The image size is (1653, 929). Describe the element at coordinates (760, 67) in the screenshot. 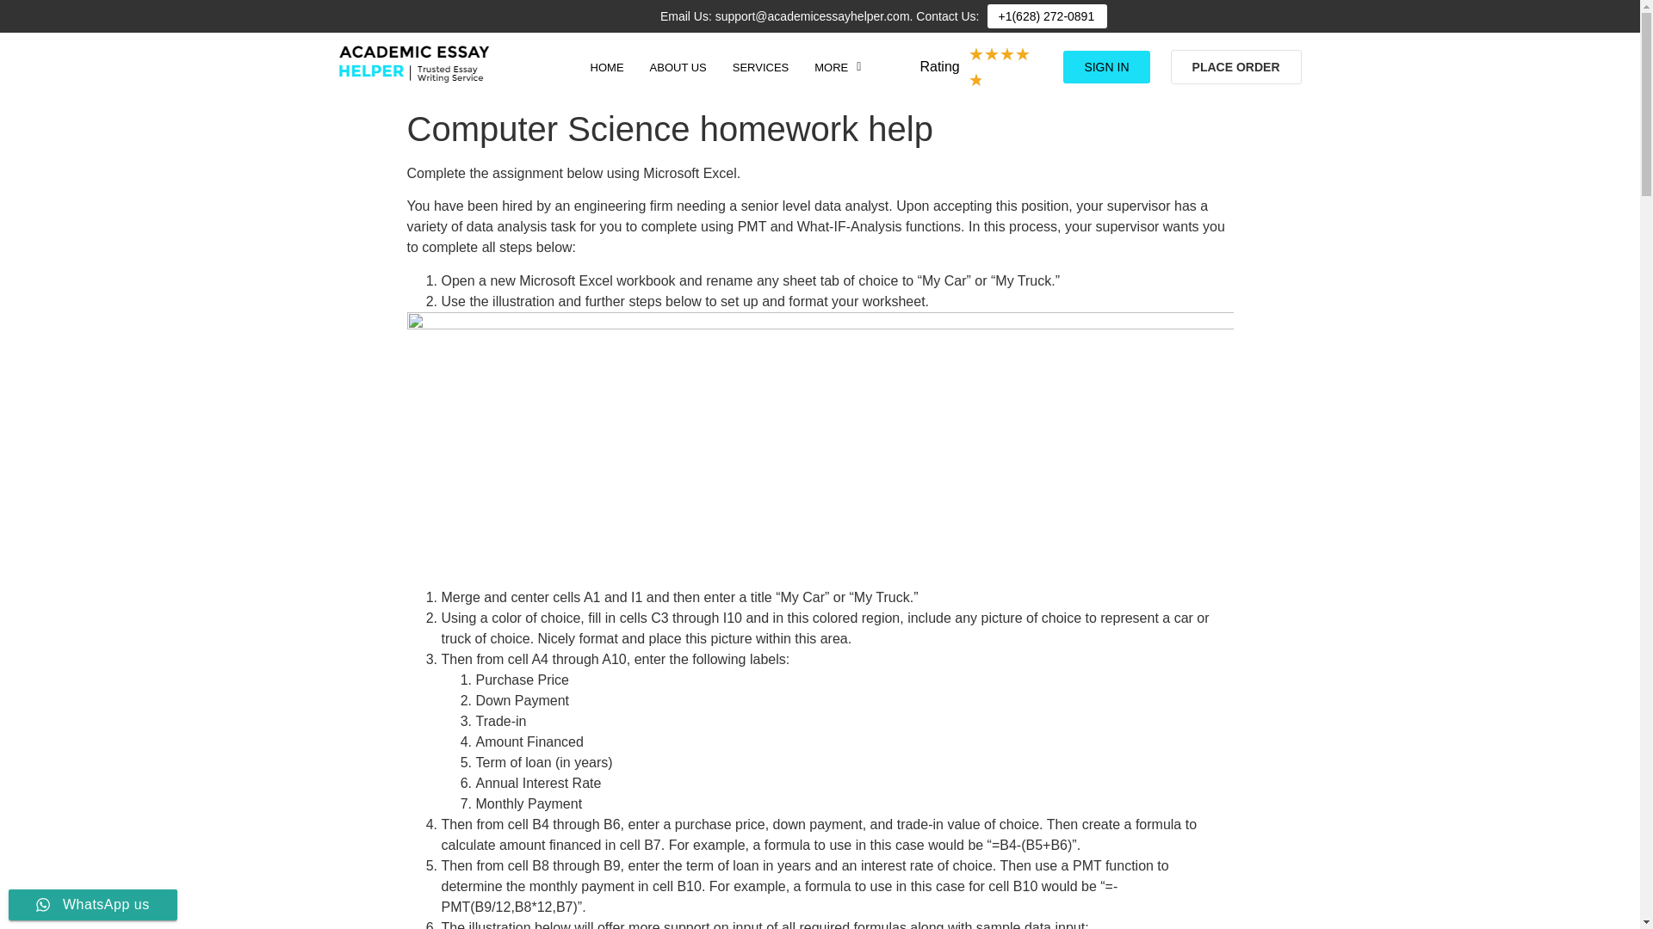

I see `SERVICES` at that location.